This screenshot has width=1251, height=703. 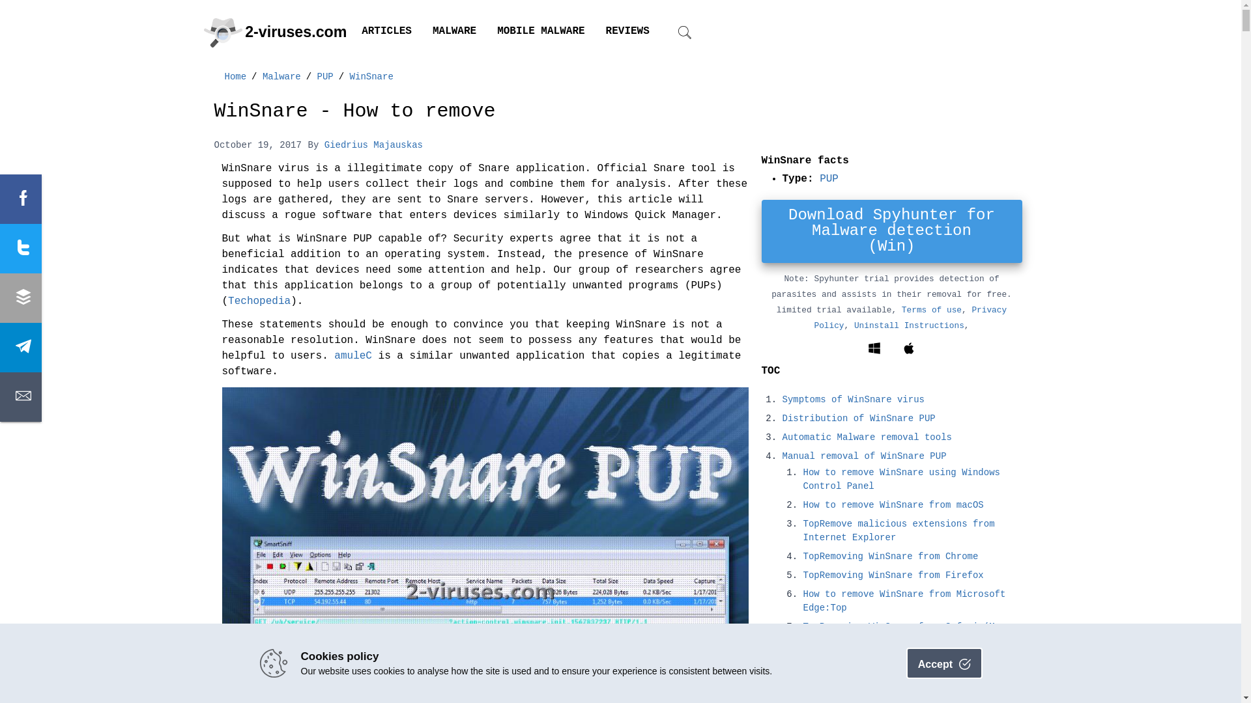 What do you see at coordinates (371, 77) in the screenshot?
I see `WinSnare` at bounding box center [371, 77].